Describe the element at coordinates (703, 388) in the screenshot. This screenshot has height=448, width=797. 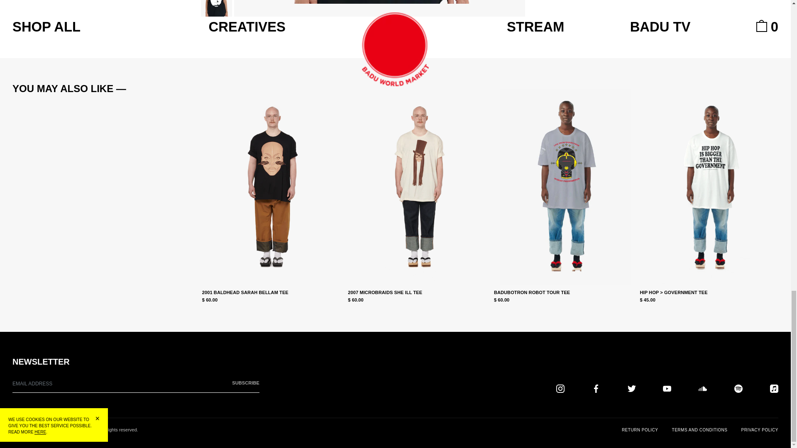
I see `Badu World Market on Soundcloud` at that location.